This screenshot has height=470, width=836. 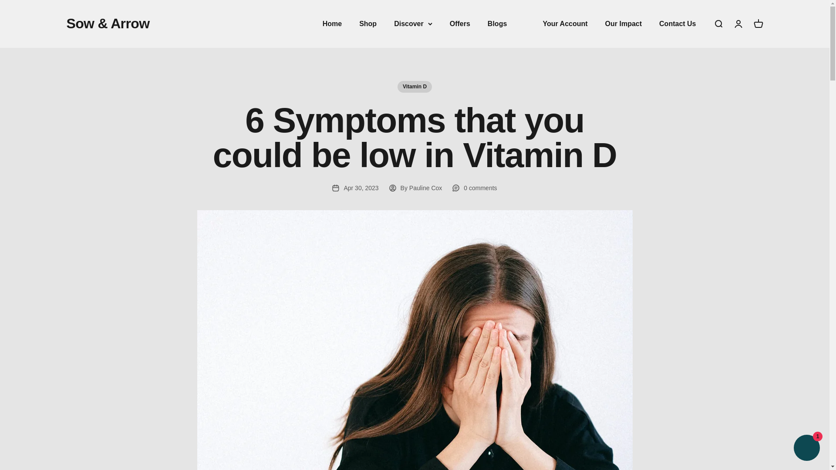 What do you see at coordinates (624, 23) in the screenshot?
I see `Offers` at bounding box center [624, 23].